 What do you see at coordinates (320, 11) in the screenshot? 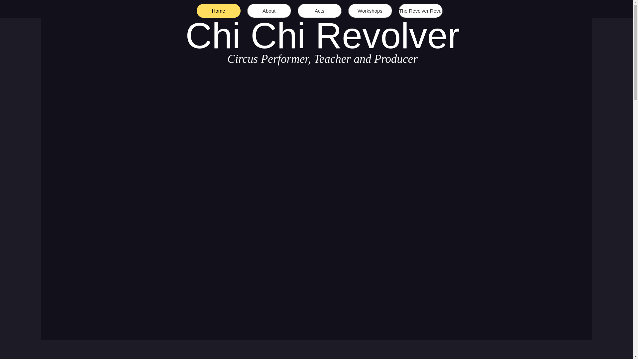
I see `Acts` at bounding box center [320, 11].